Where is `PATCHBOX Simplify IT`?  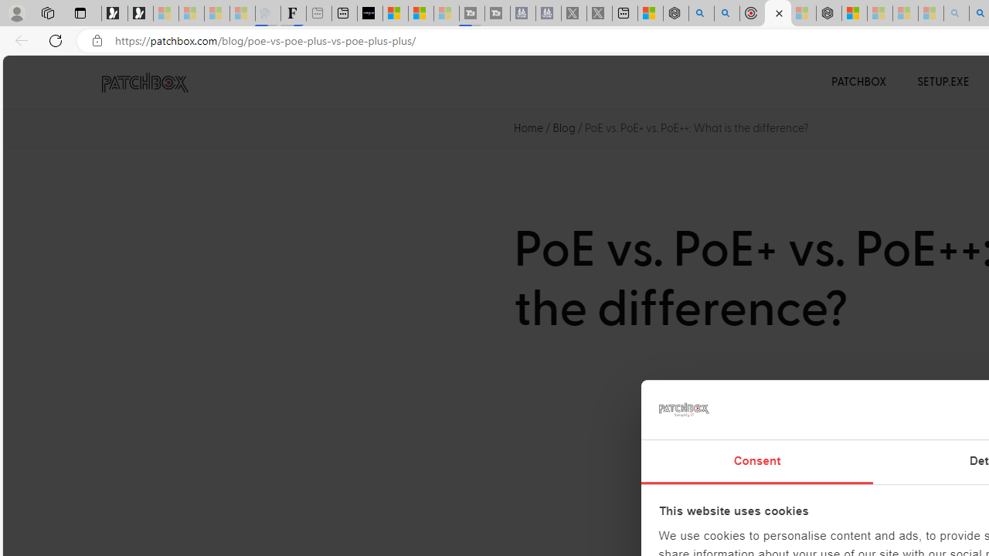
PATCHBOX Simplify IT is located at coordinates (155, 82).